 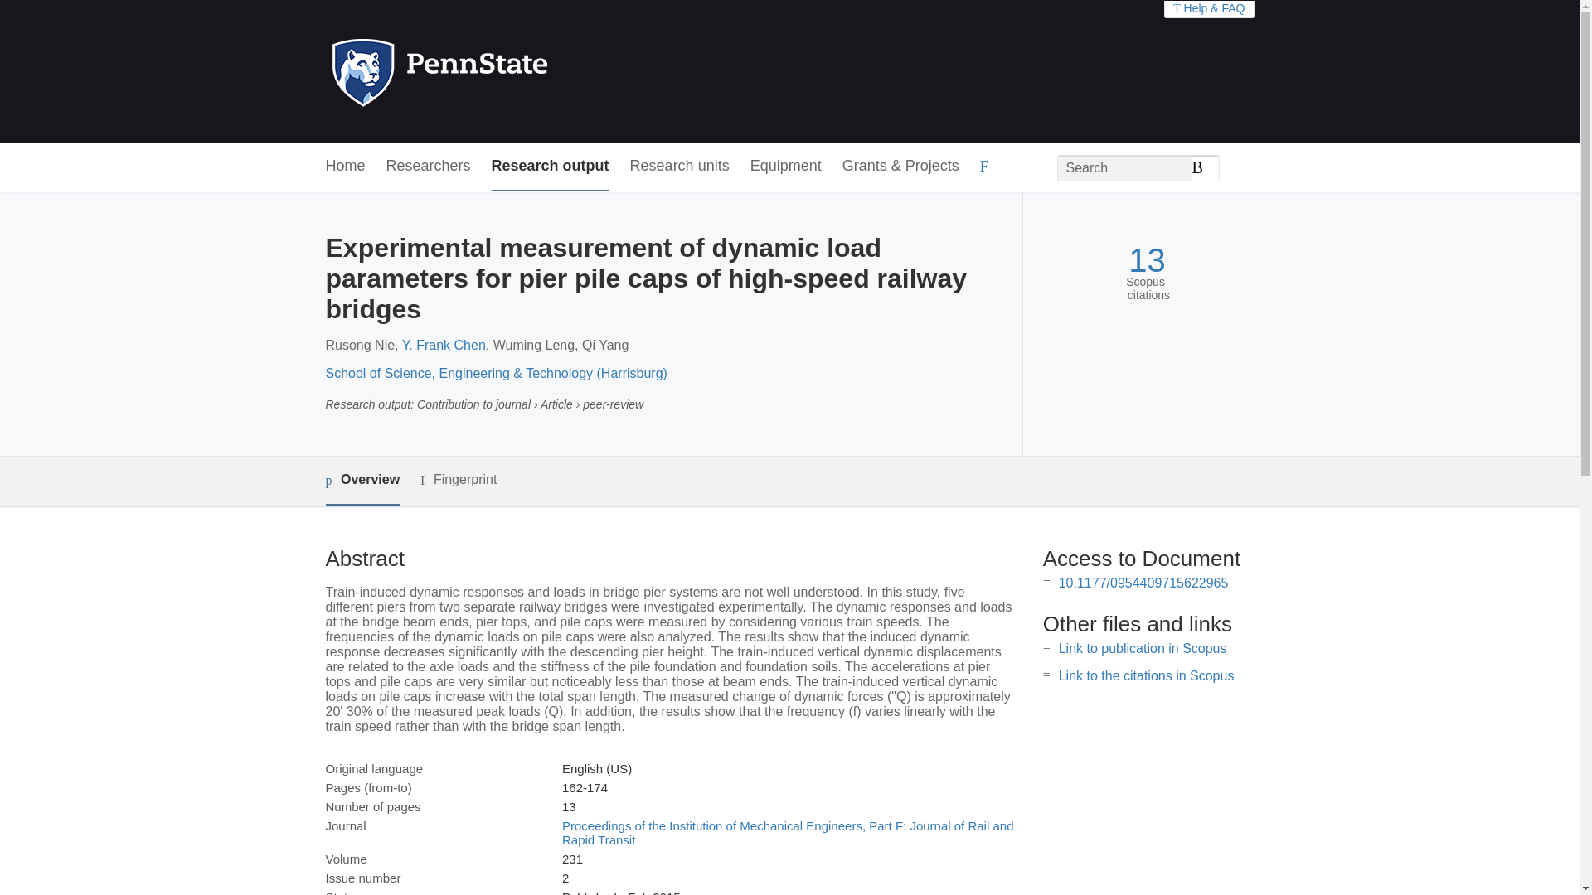 I want to click on Researchers, so click(x=429, y=167).